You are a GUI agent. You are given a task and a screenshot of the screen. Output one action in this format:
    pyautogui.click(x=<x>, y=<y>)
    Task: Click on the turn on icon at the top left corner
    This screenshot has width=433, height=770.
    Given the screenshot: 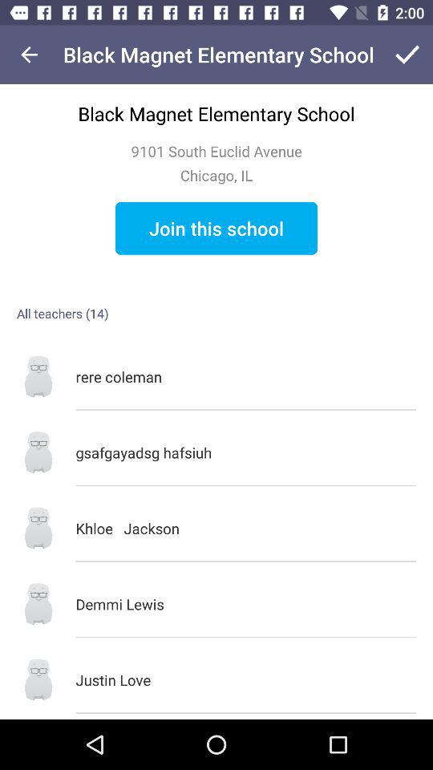 What is the action you would take?
    pyautogui.click(x=29, y=55)
    